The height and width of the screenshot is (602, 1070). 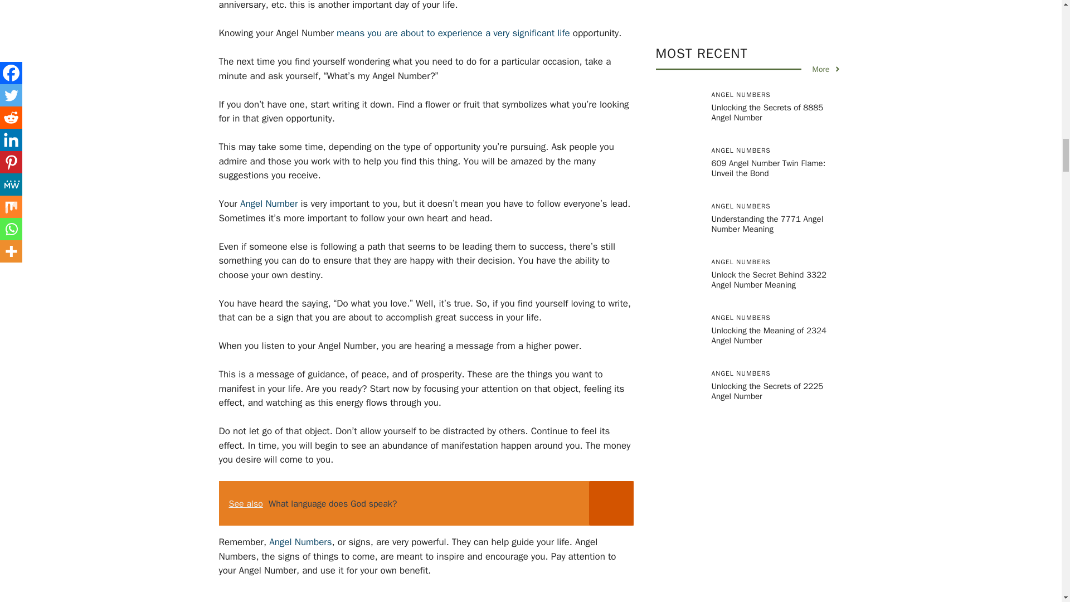 What do you see at coordinates (454, 33) in the screenshot?
I see `means you are about to experience a very significant life` at bounding box center [454, 33].